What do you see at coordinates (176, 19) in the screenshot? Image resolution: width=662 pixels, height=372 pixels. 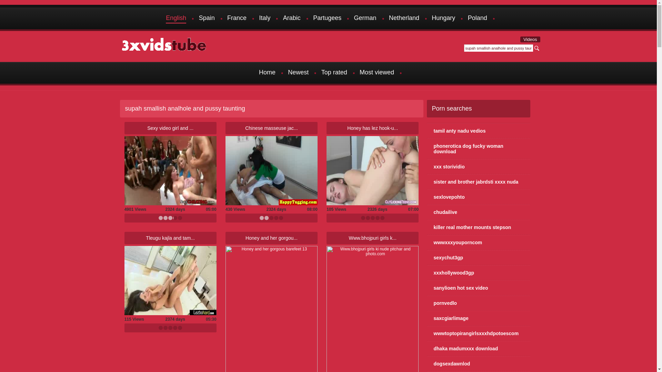 I see `English` at bounding box center [176, 19].